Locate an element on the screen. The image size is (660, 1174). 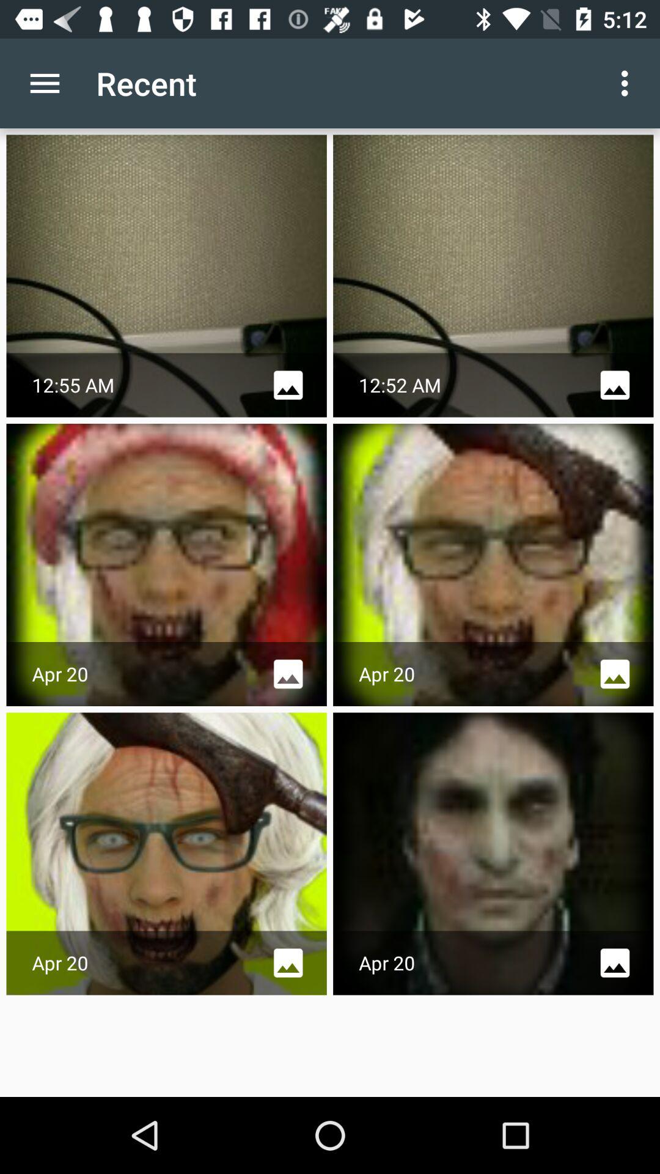
open the app to the right of recent app is located at coordinates (628, 83).